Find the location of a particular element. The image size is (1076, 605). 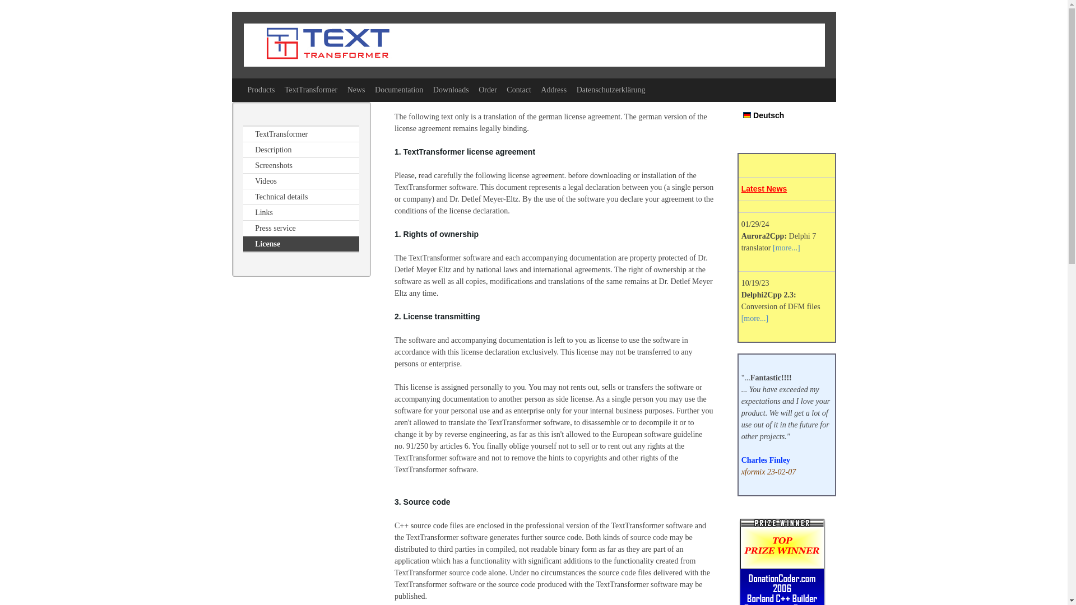

Contact is located at coordinates (518, 90).